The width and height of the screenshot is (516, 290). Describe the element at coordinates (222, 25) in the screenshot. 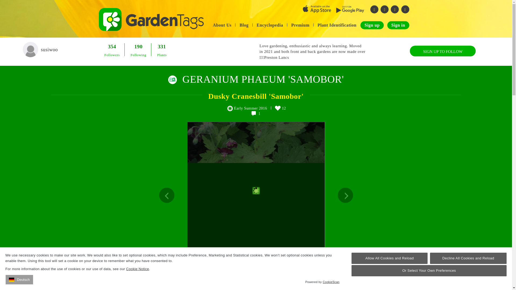

I see `About Us` at that location.